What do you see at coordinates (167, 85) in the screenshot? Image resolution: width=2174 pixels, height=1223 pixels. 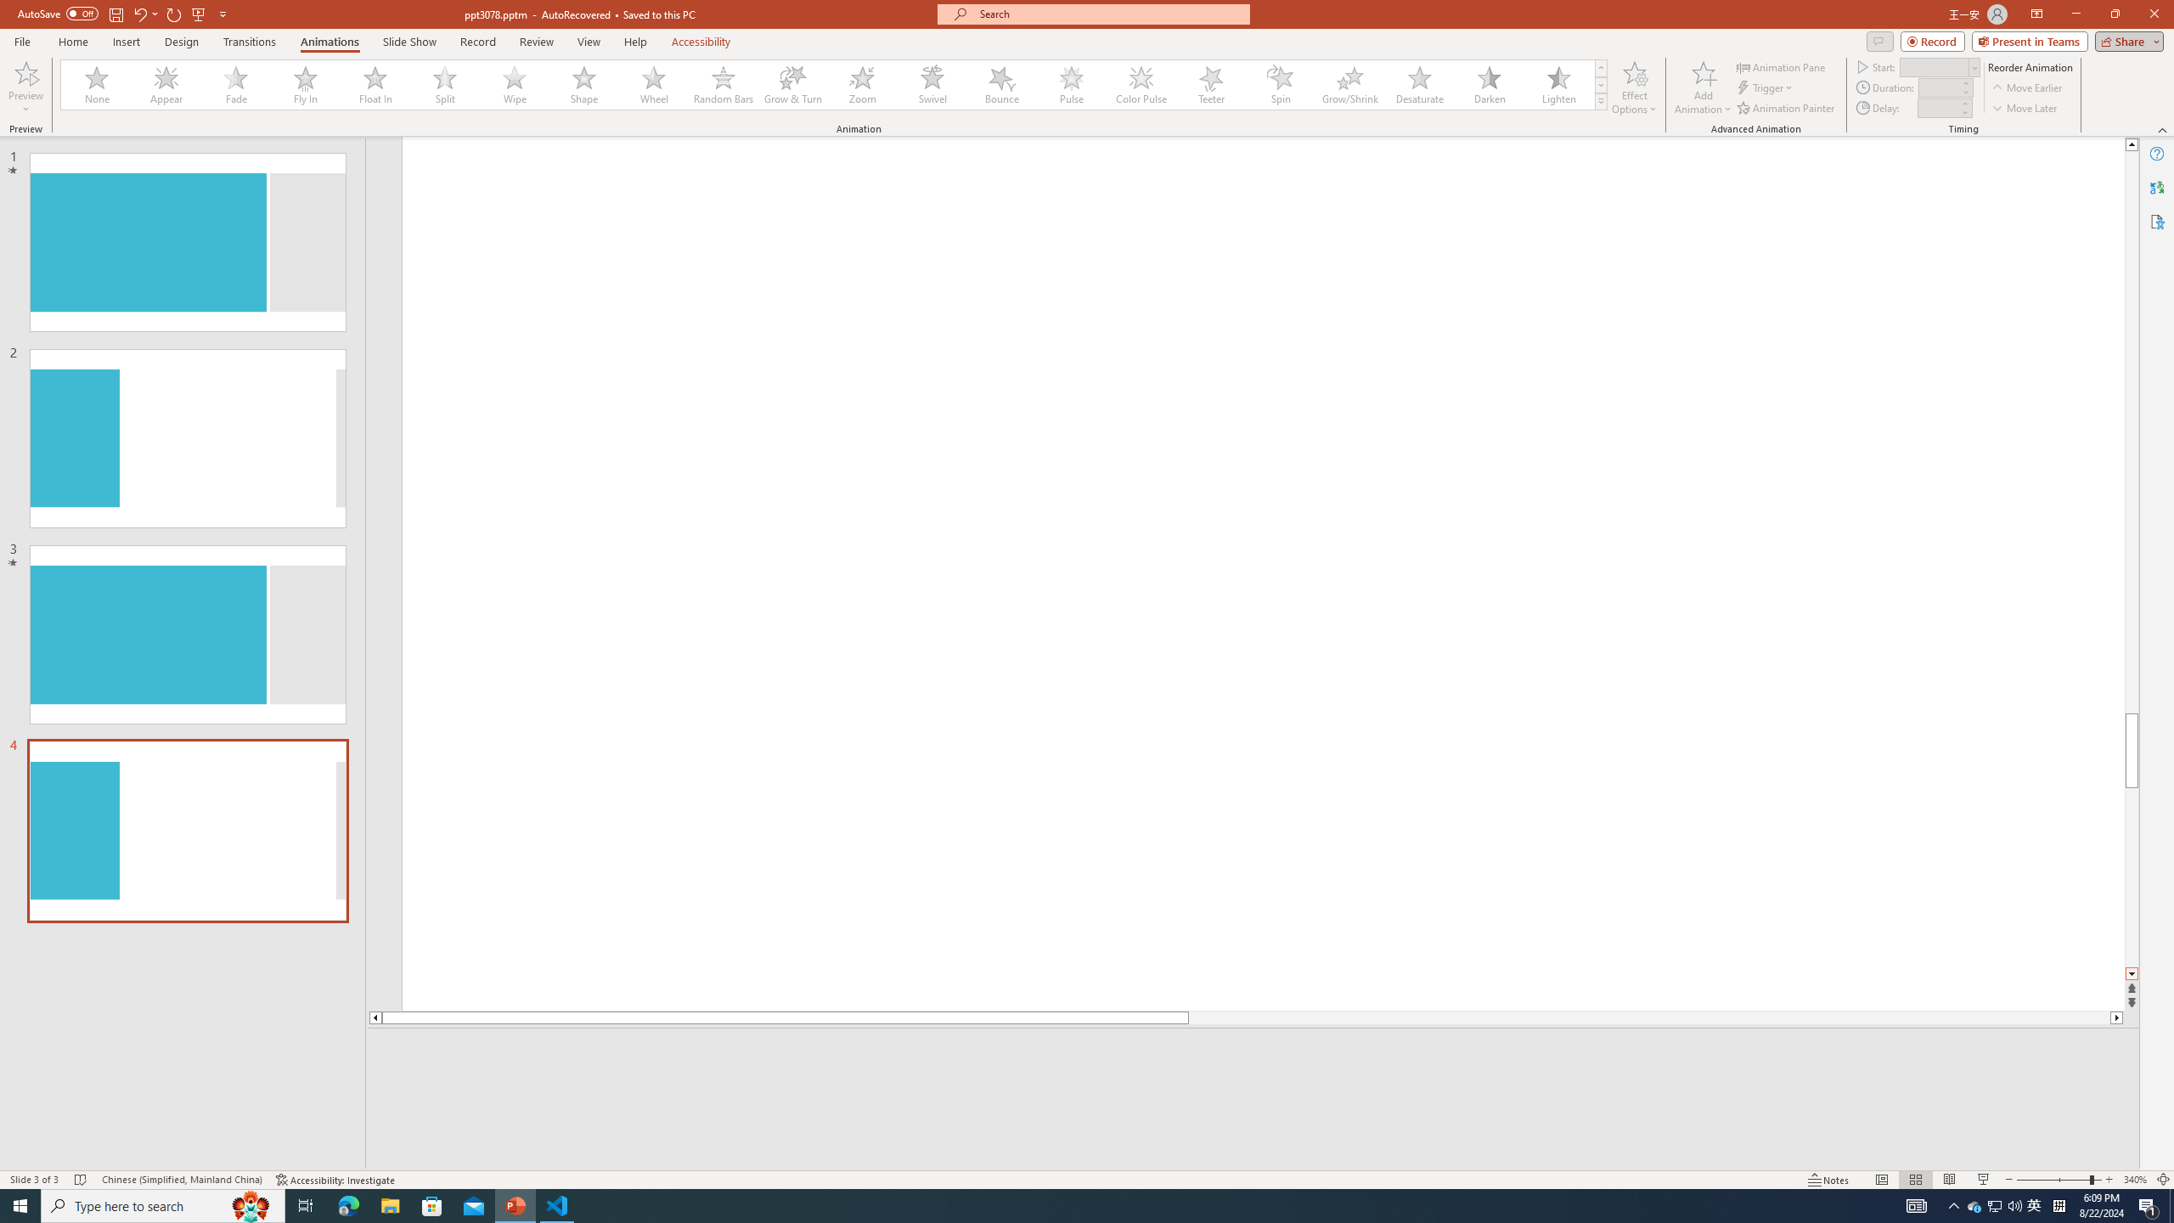 I see `Appear` at bounding box center [167, 85].